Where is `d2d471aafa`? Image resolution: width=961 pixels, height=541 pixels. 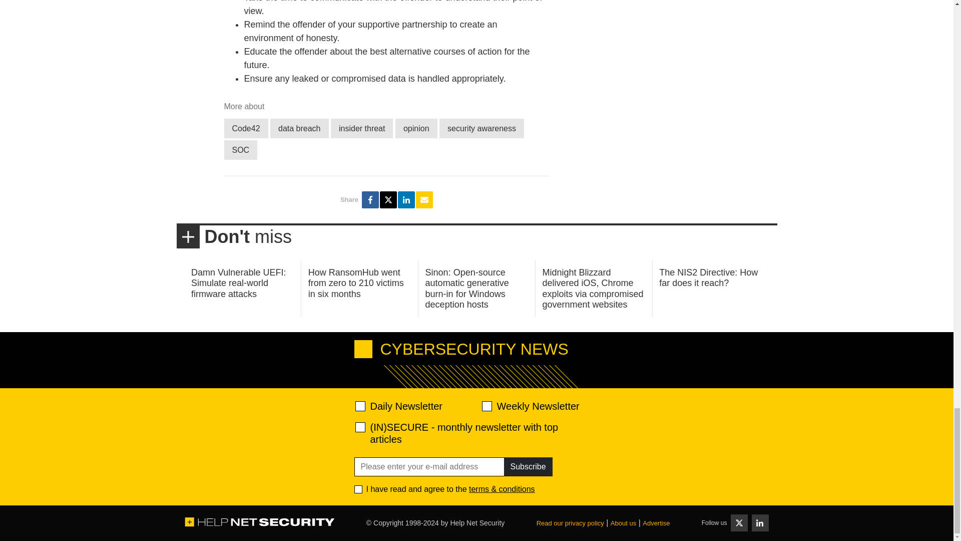
d2d471aafa is located at coordinates (486, 406).